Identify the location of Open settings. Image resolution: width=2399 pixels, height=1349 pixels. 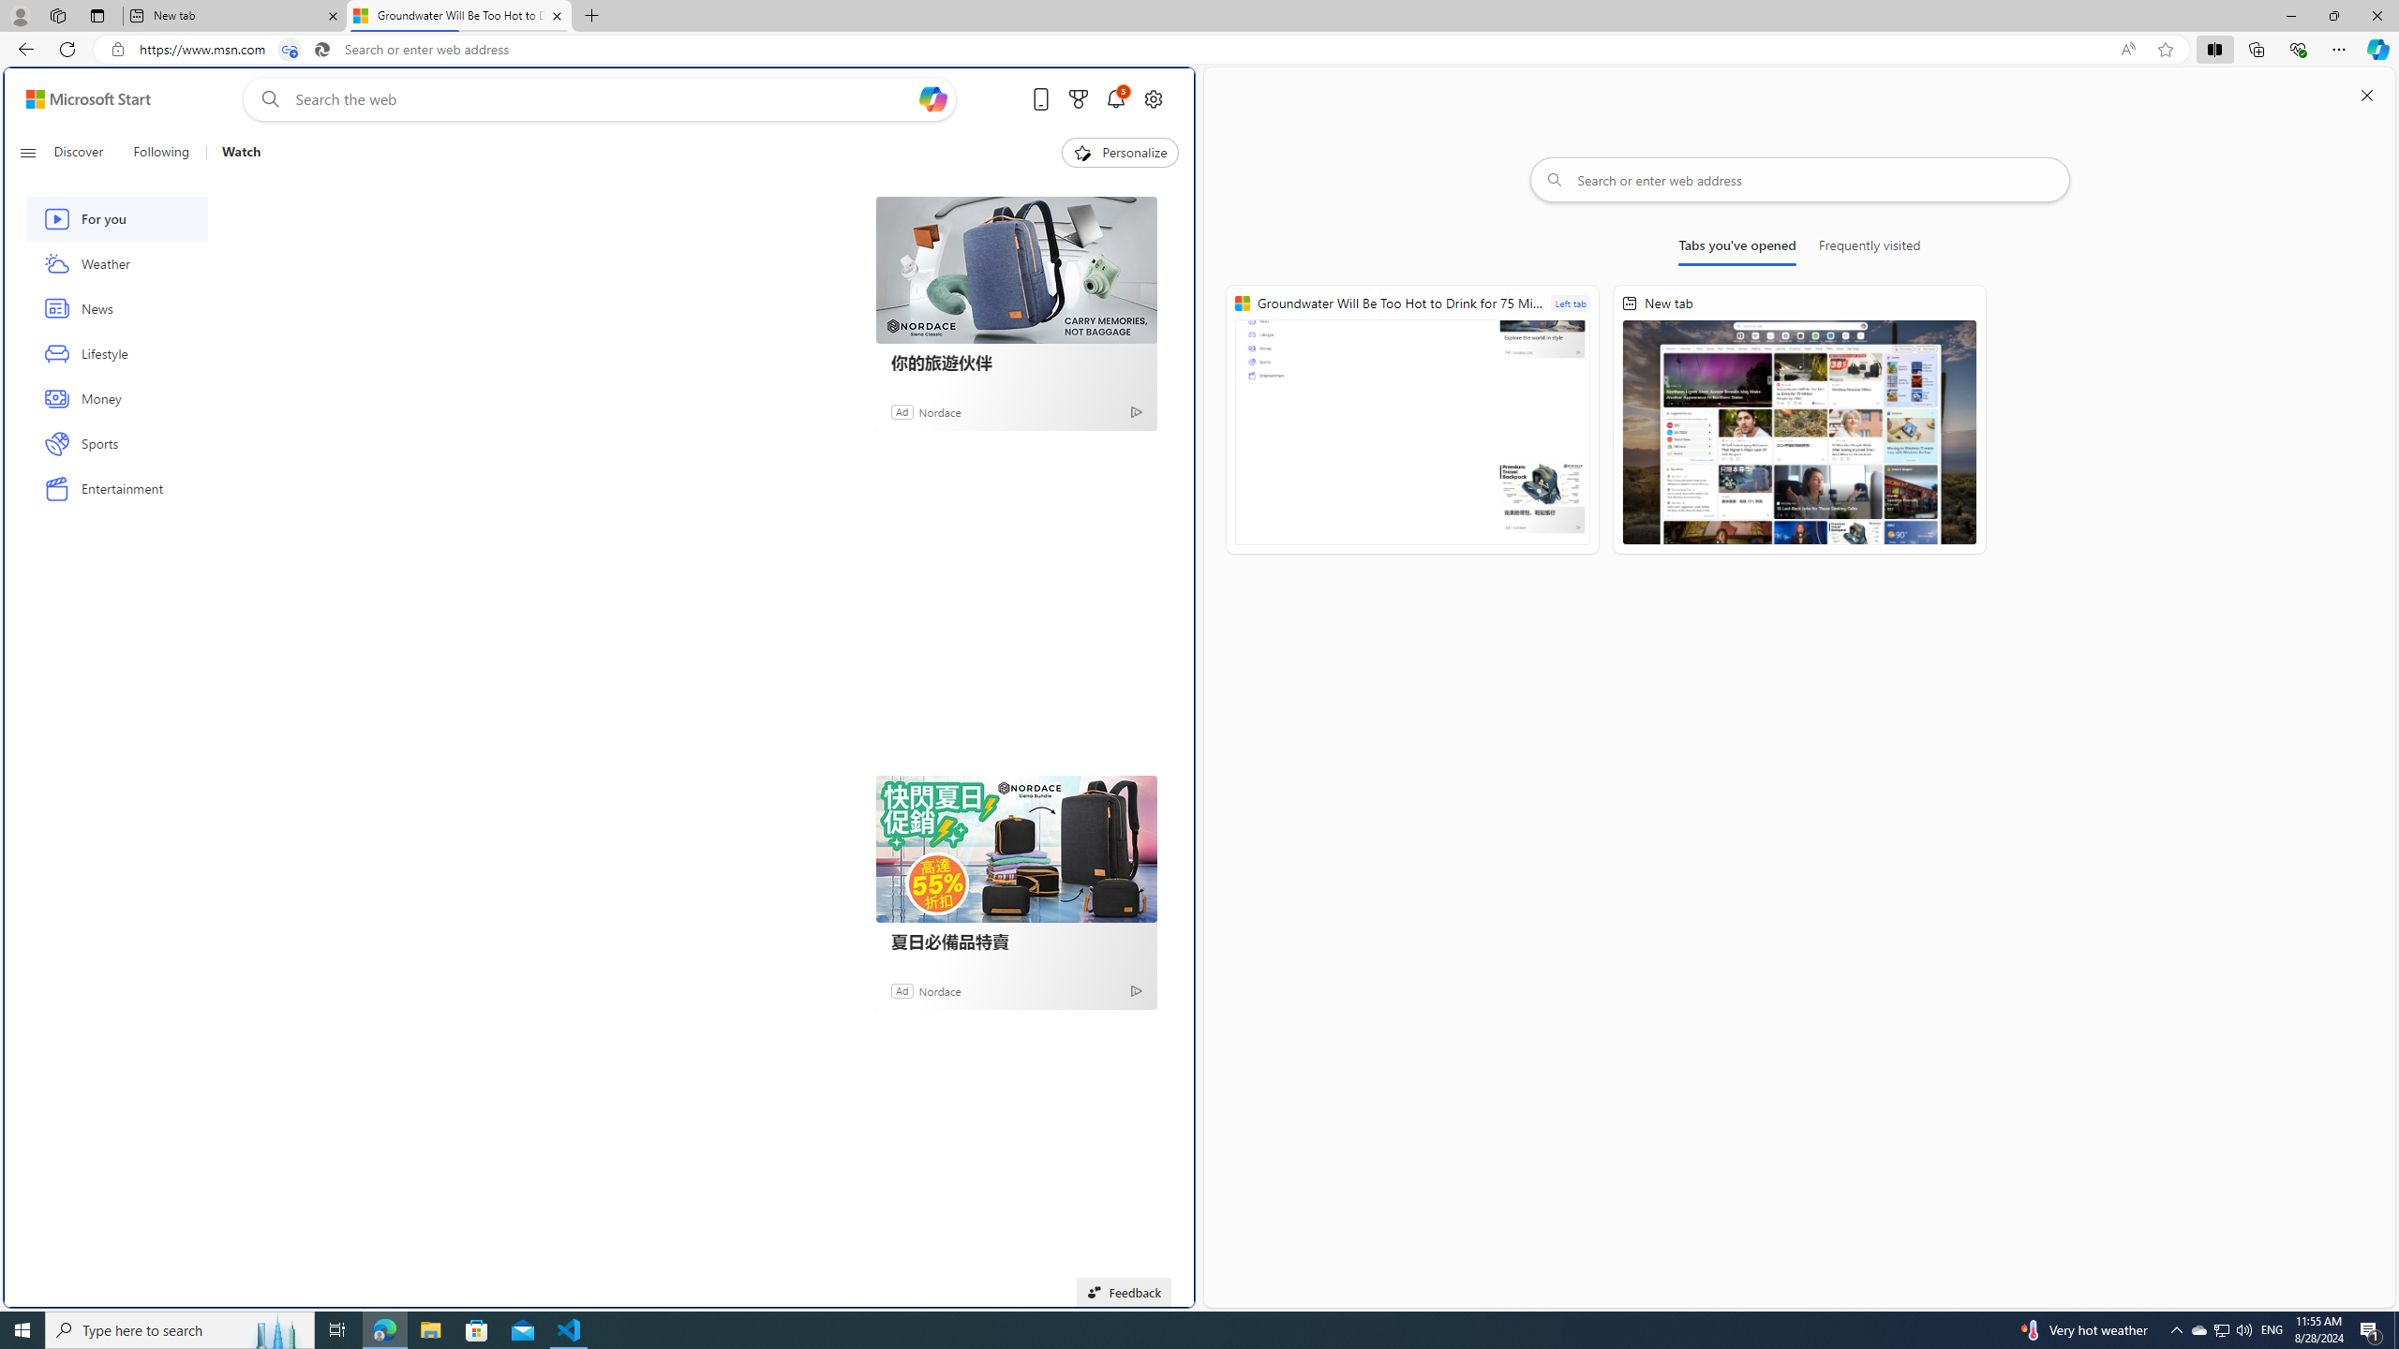
(1153, 99).